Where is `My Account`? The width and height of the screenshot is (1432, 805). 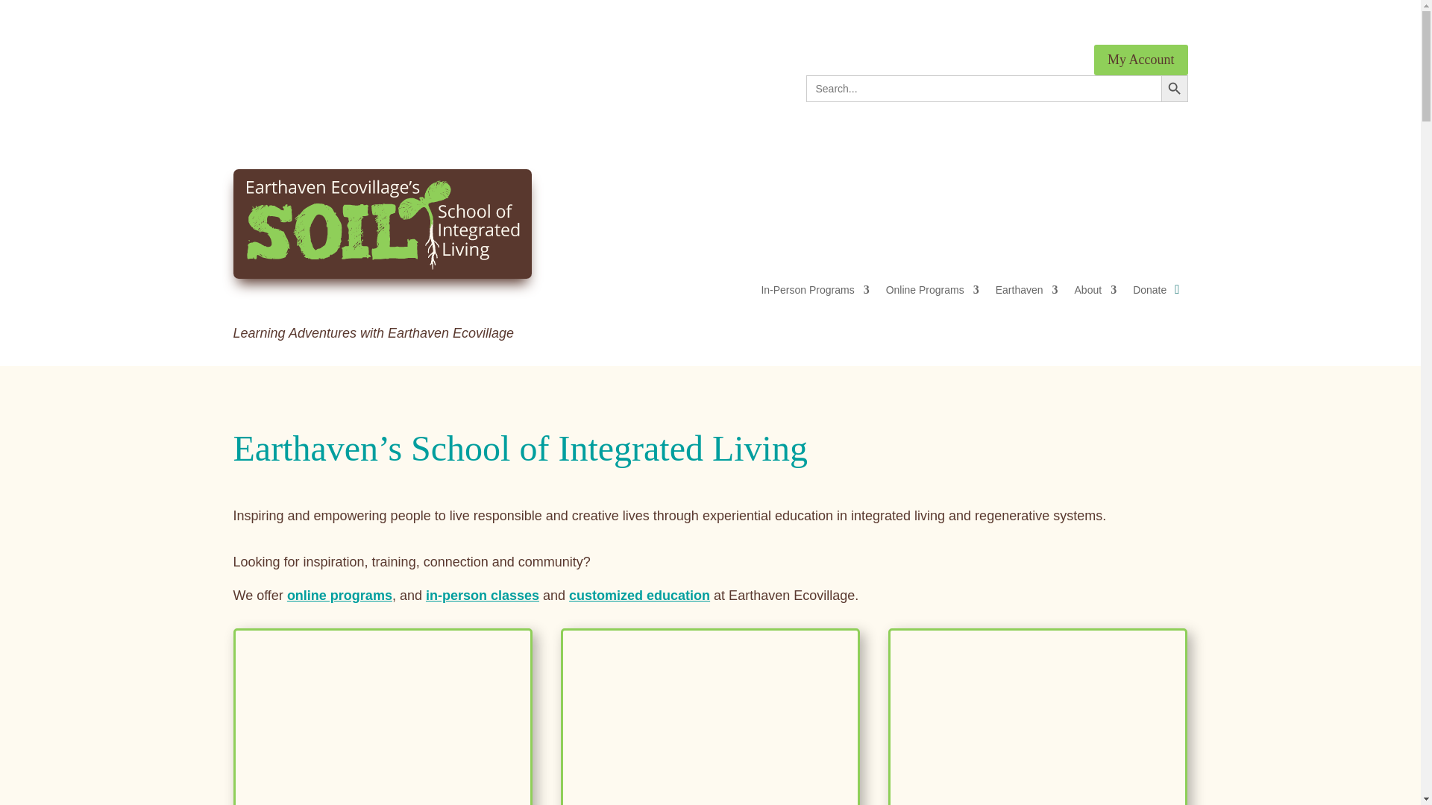 My Account is located at coordinates (1141, 60).